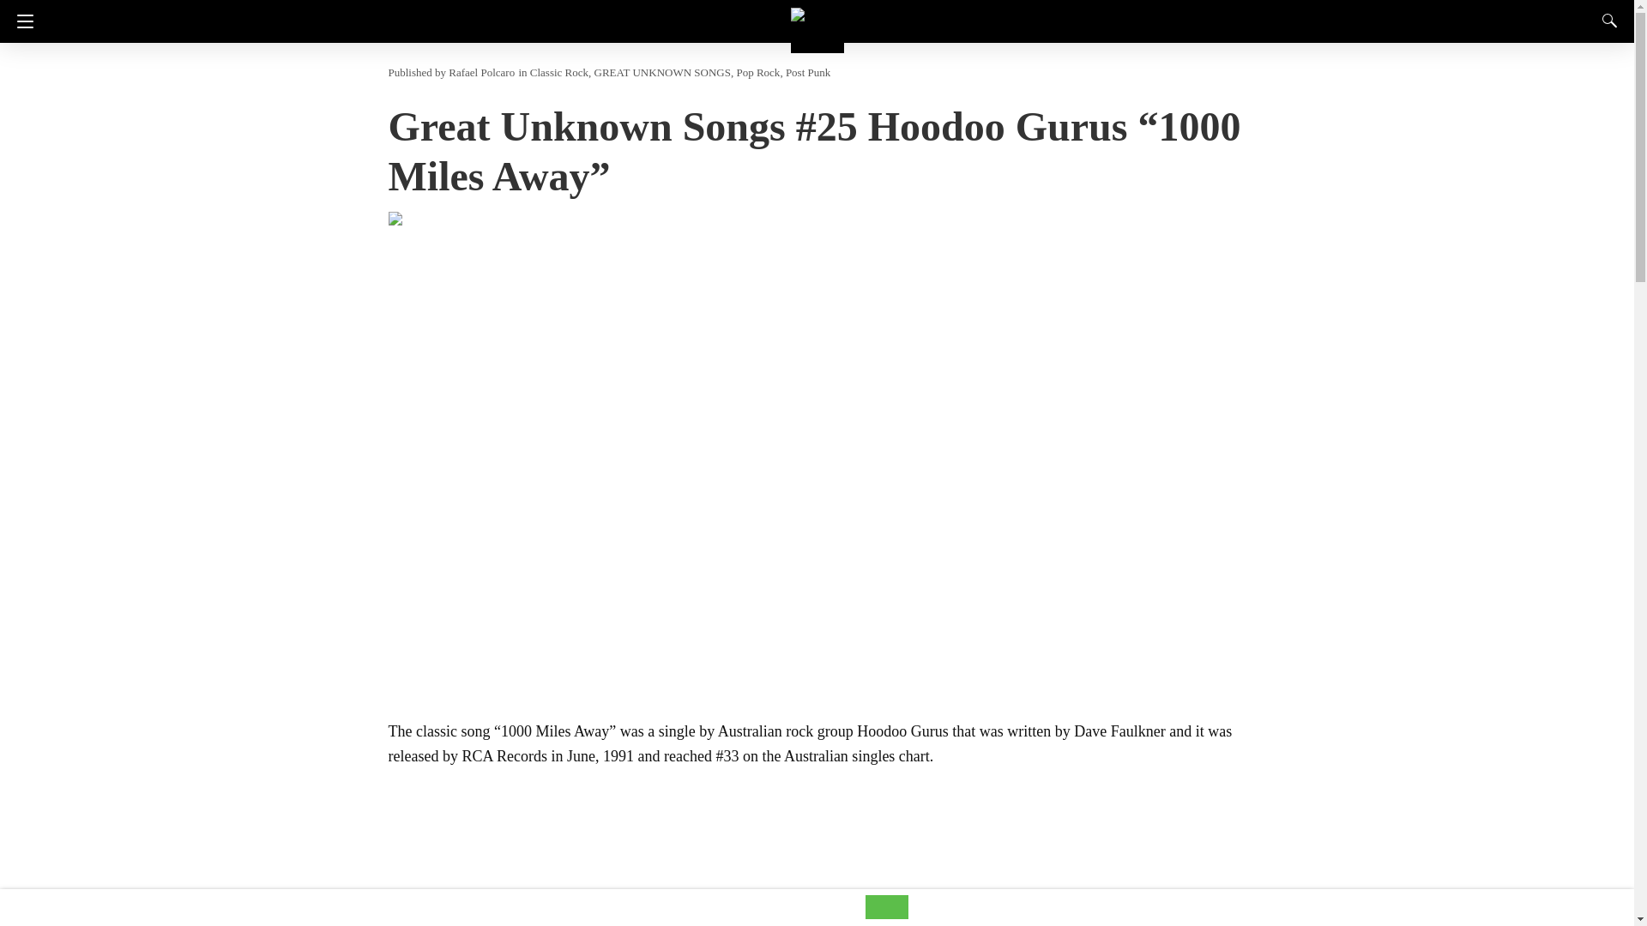 The image size is (1647, 926). I want to click on Classic Rock, so click(559, 72).